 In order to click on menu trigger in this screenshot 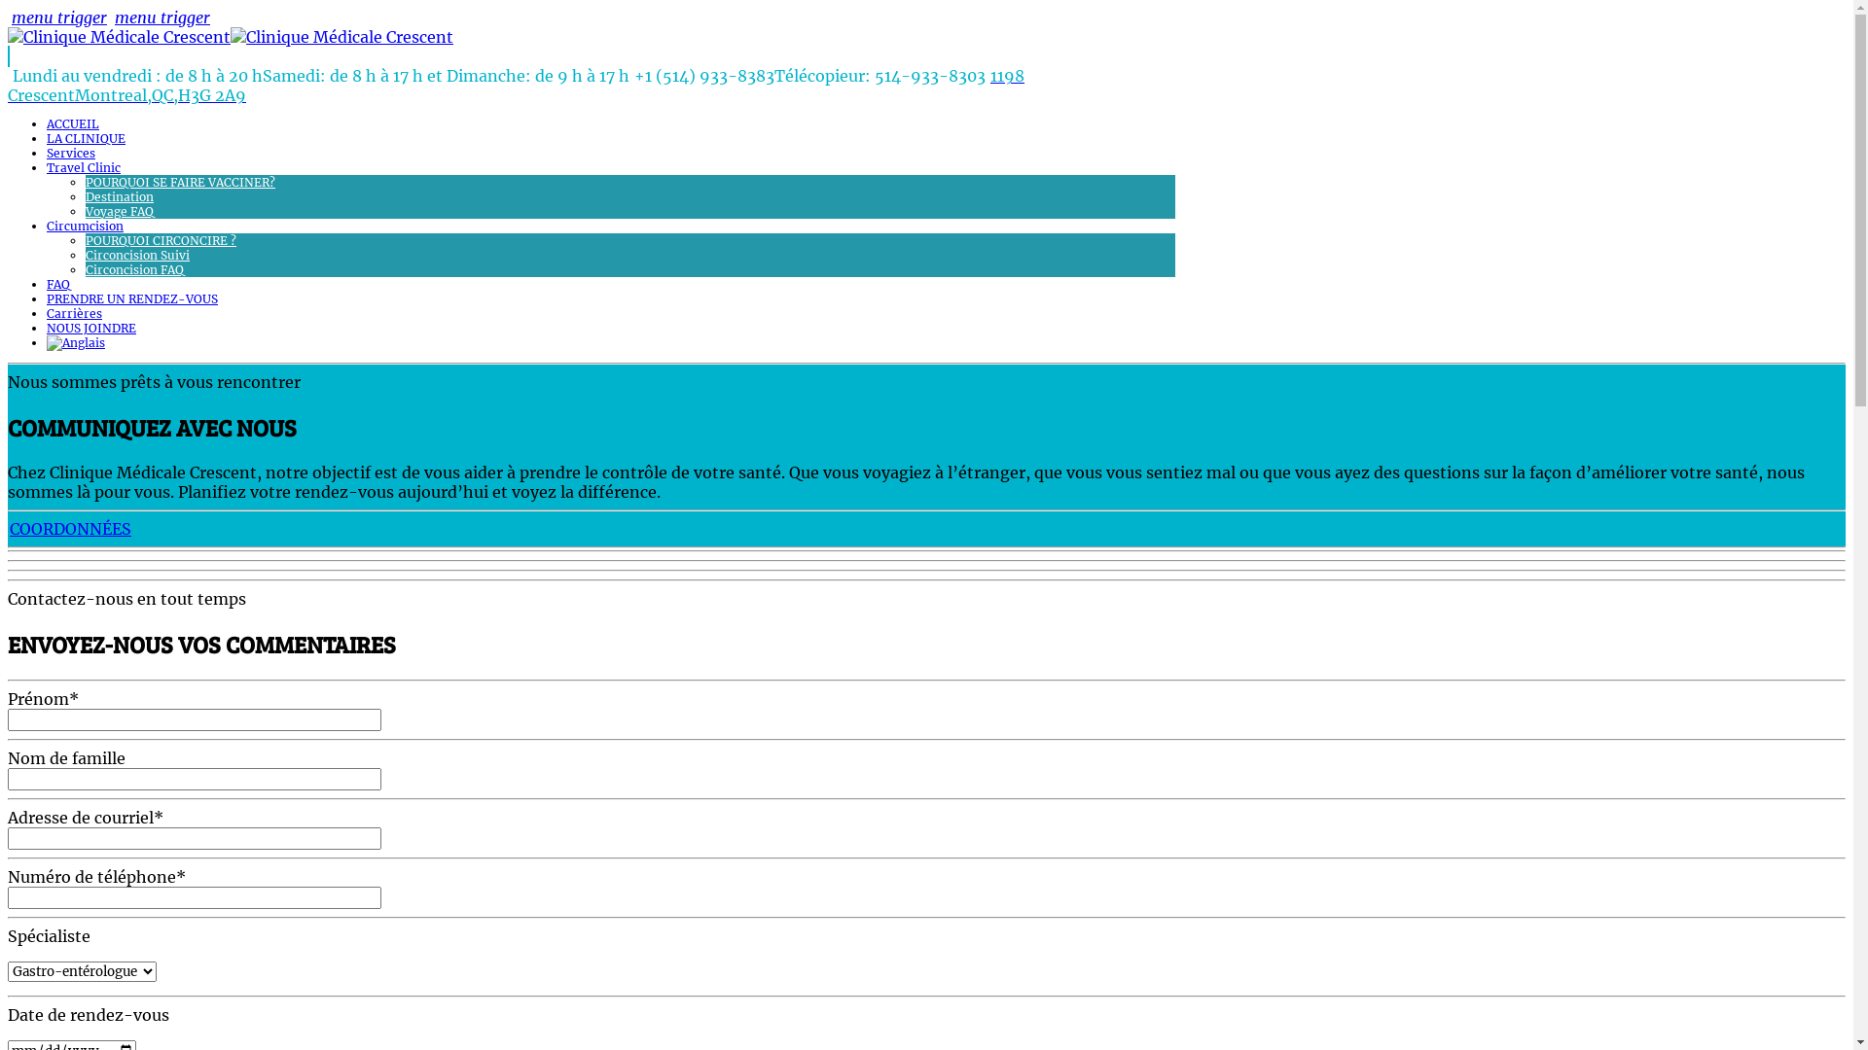, I will do `click(162, 17)`.